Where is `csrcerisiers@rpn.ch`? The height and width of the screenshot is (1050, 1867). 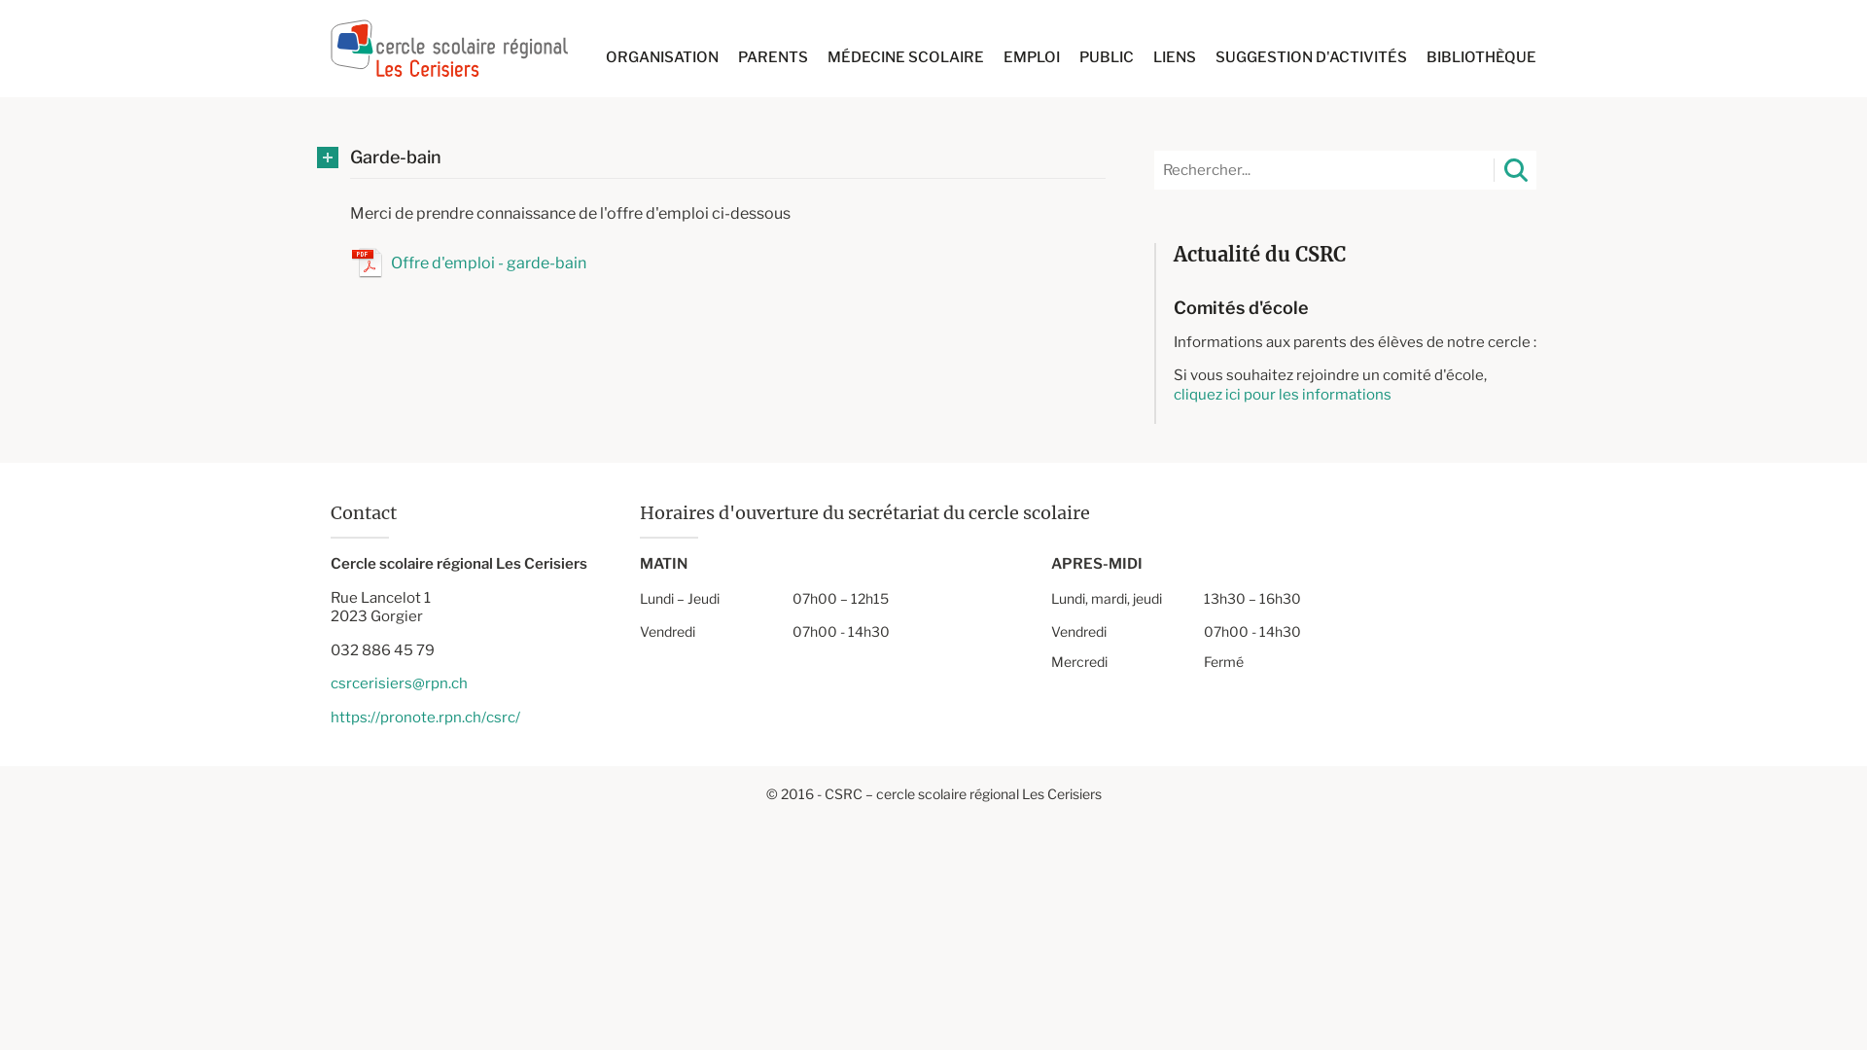 csrcerisiers@rpn.ch is located at coordinates (399, 683).